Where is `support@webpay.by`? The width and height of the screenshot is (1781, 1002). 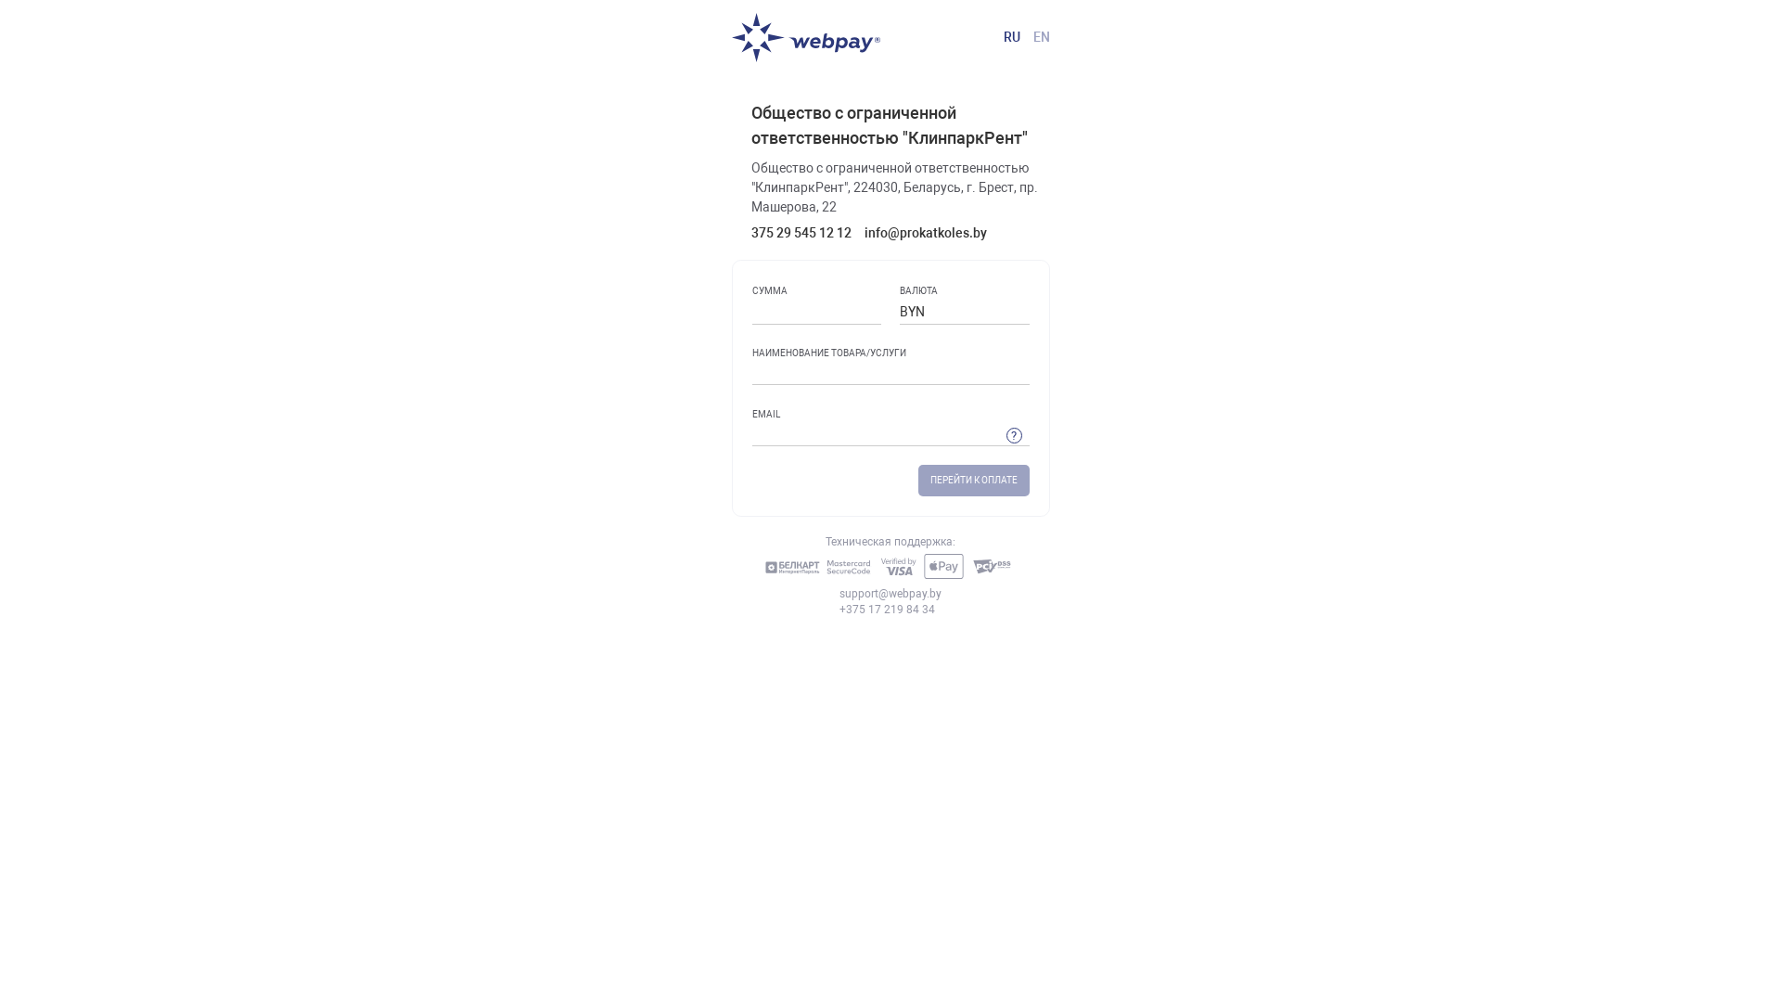 support@webpay.by is located at coordinates (890, 594).